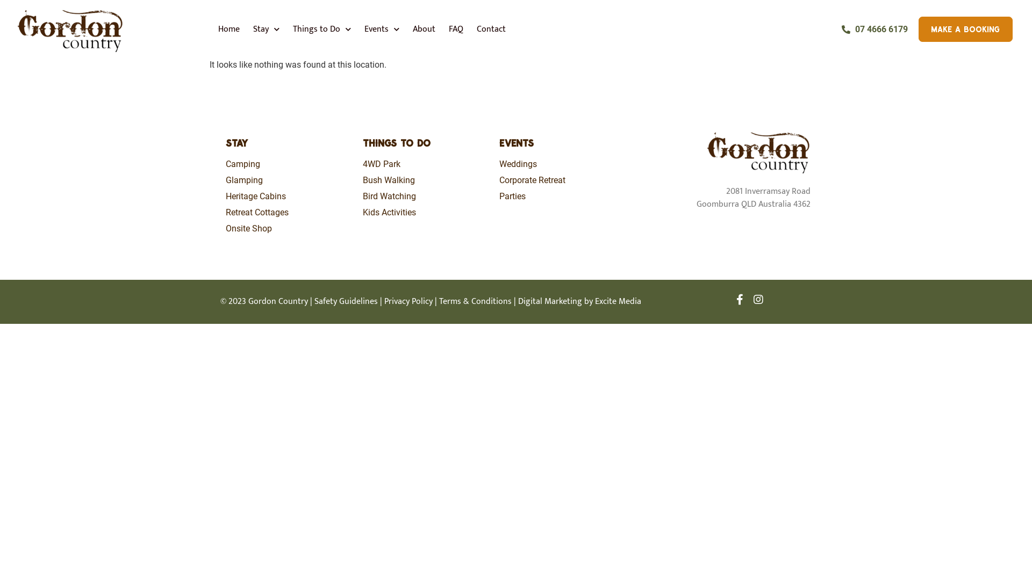 Image resolution: width=1032 pixels, height=580 pixels. What do you see at coordinates (289, 180) in the screenshot?
I see `Glamping` at bounding box center [289, 180].